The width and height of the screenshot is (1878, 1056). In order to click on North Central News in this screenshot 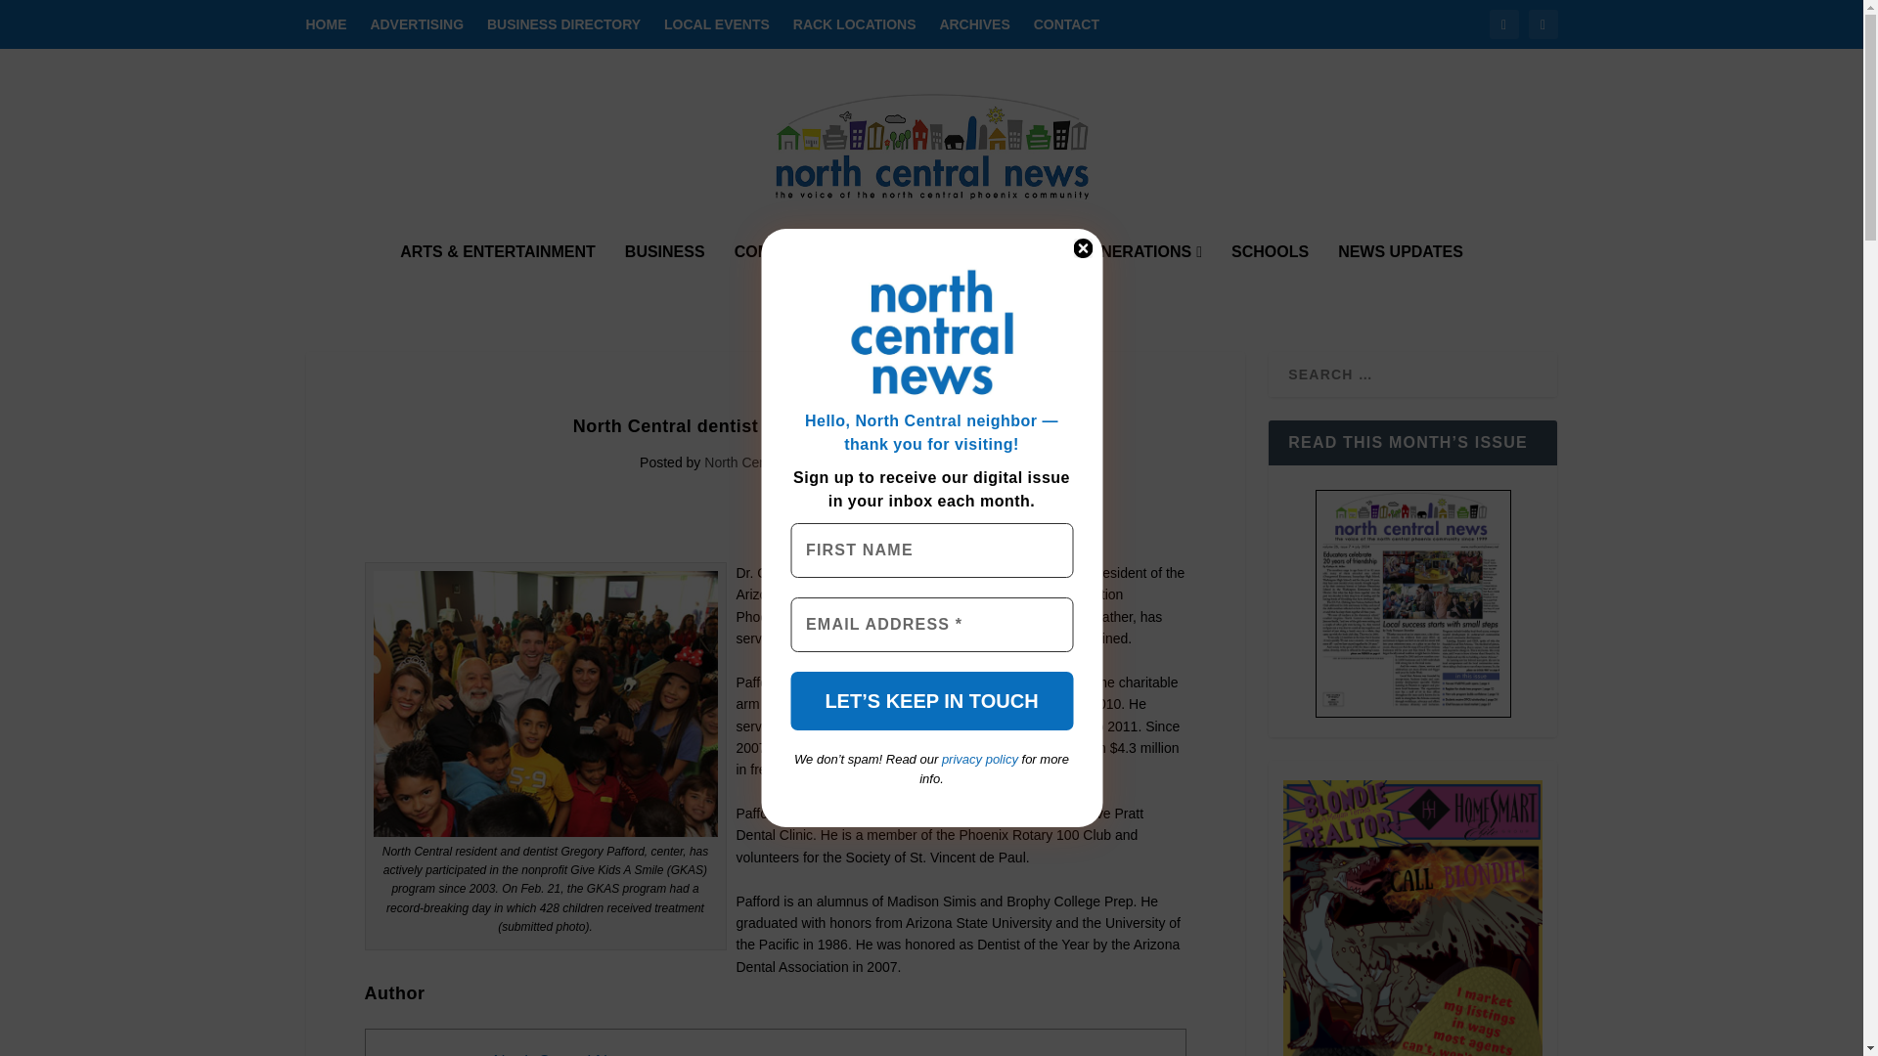, I will do `click(563, 1054)`.